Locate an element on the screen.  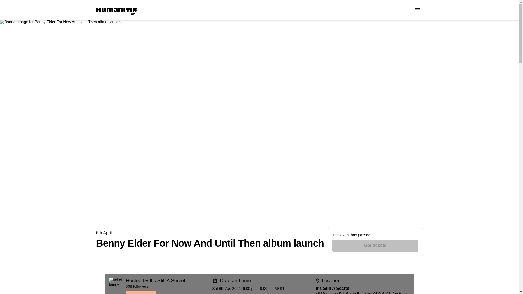
Get tickets is located at coordinates (375, 246).